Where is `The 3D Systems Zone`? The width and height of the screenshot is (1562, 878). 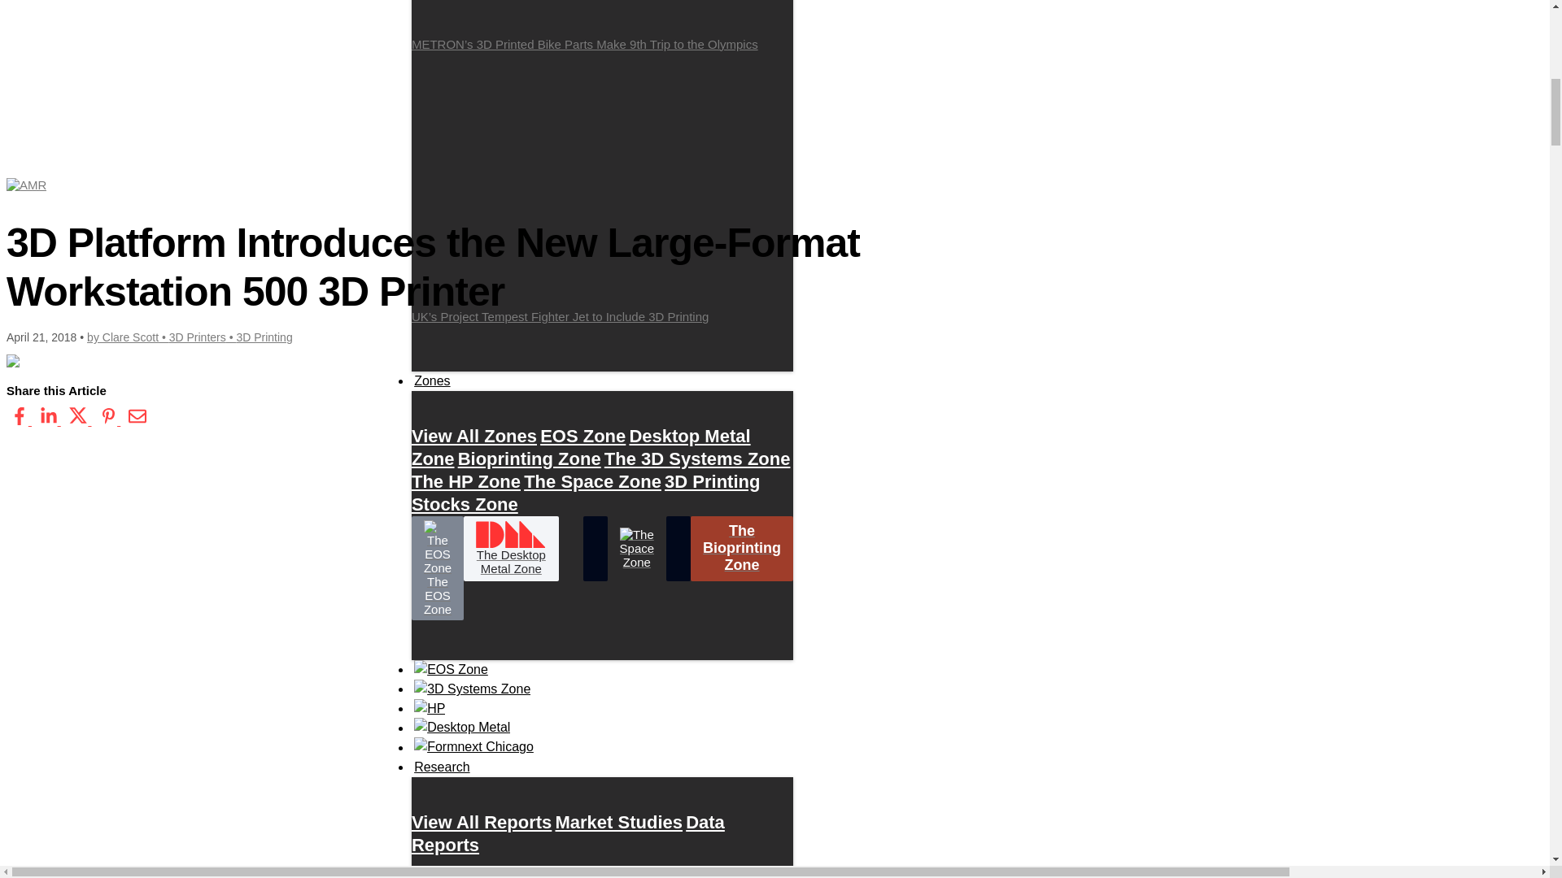
The 3D Systems Zone is located at coordinates (697, 459).